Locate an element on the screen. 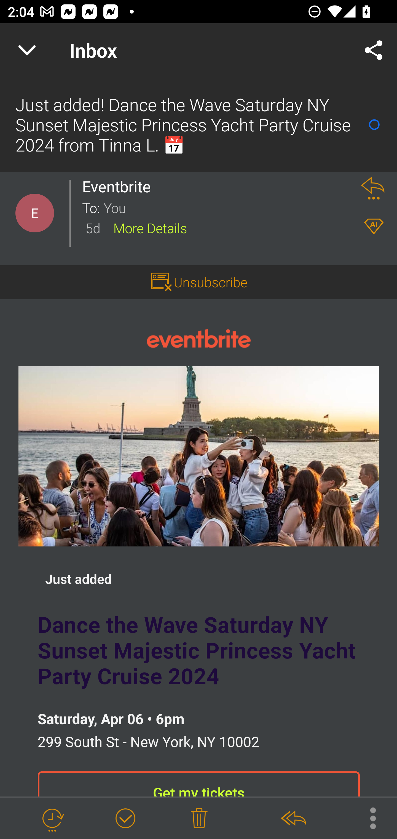 This screenshot has height=839, width=397. More Options is located at coordinates (368, 817).